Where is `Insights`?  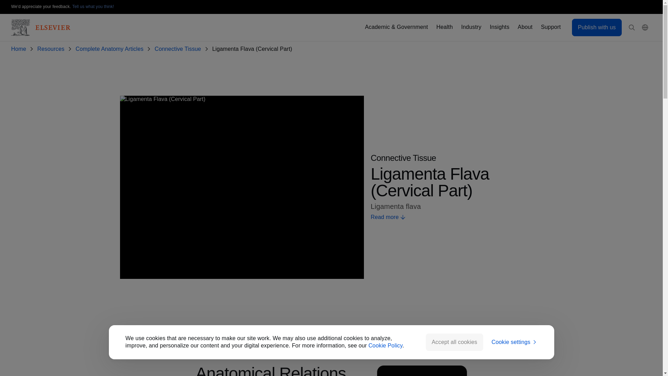 Insights is located at coordinates (499, 27).